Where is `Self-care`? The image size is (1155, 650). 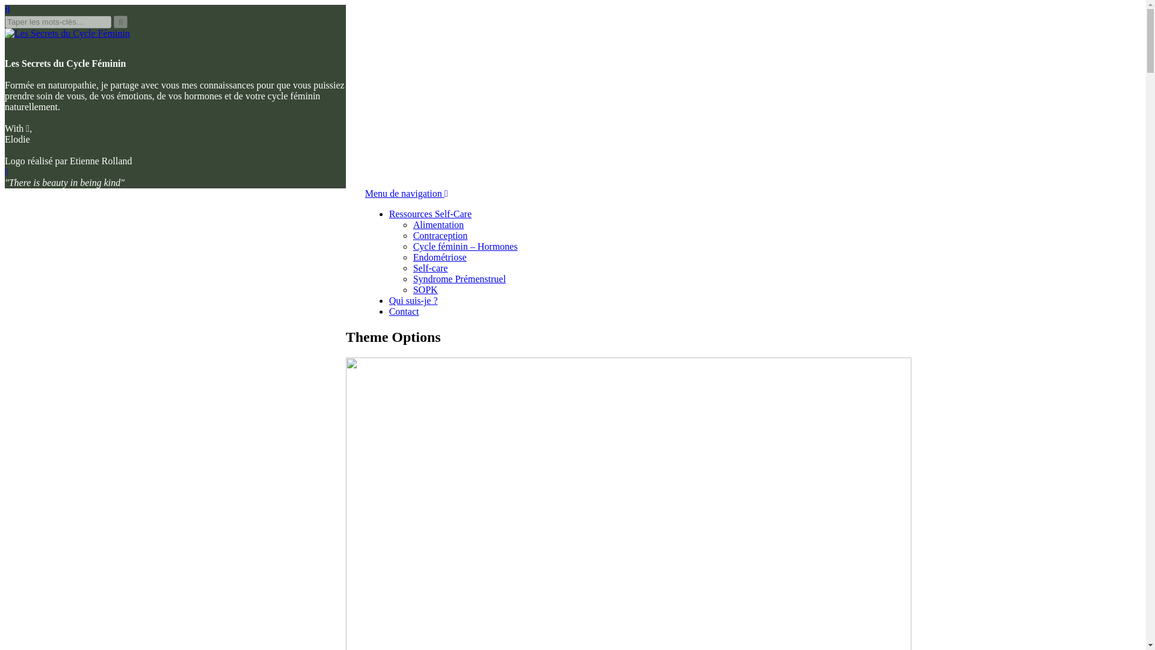 Self-care is located at coordinates (431, 268).